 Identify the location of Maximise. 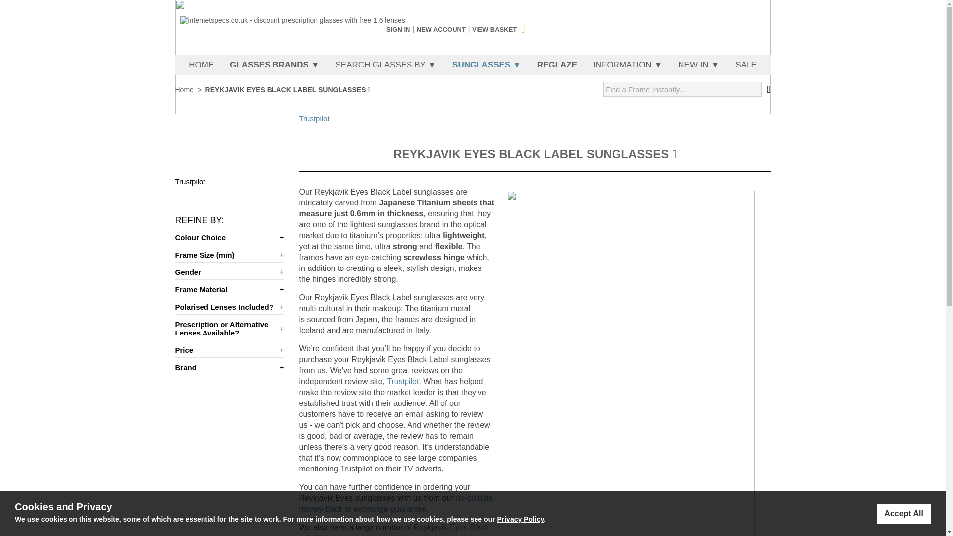
(396, 503).